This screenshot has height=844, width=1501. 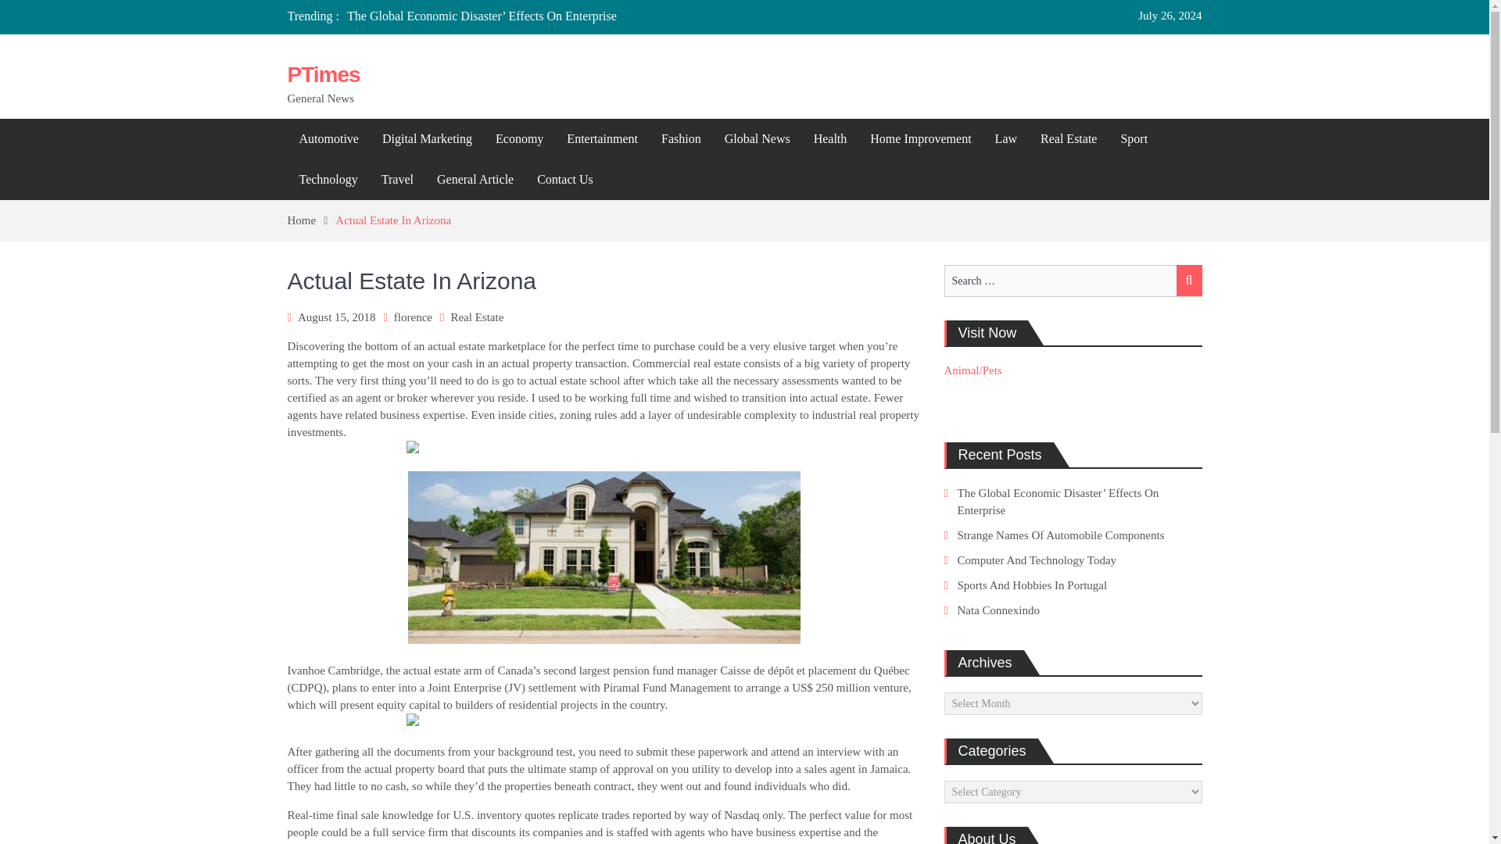 What do you see at coordinates (328, 180) in the screenshot?
I see `Technology` at bounding box center [328, 180].